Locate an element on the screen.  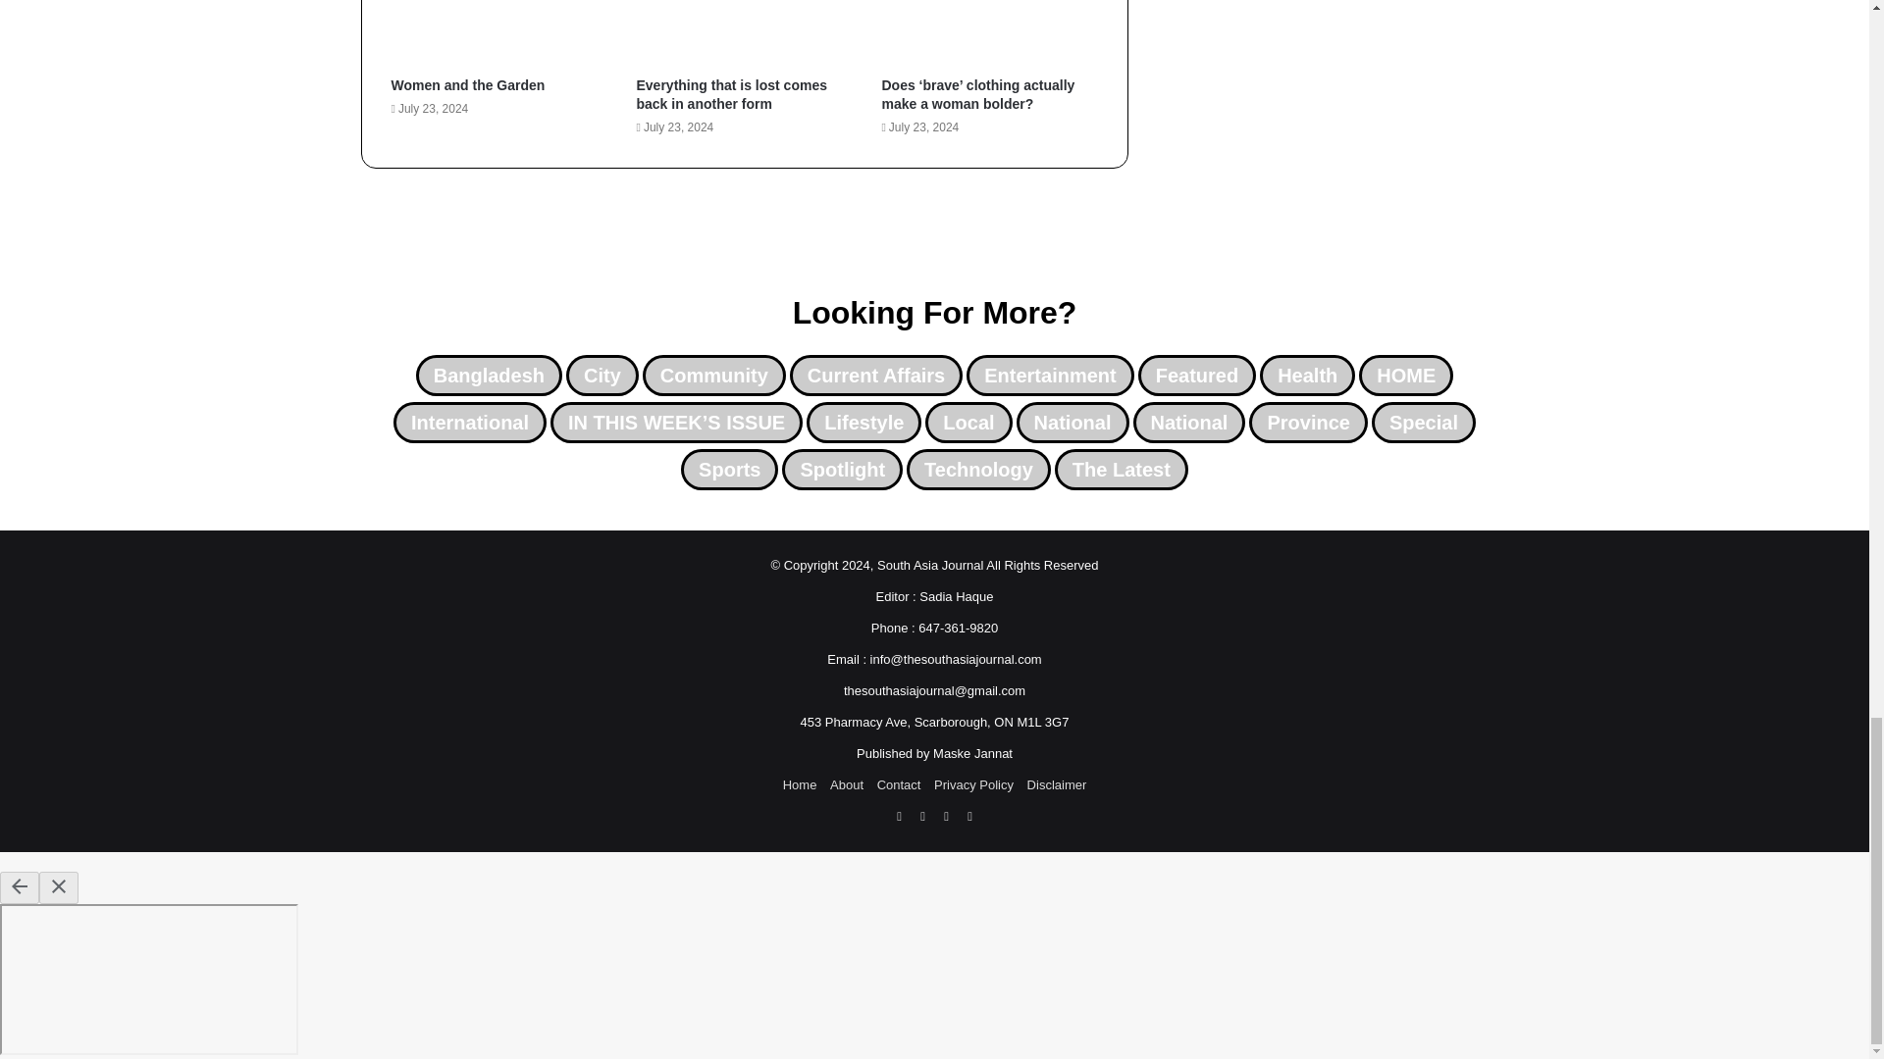
Everything that is lost comes back in another form is located at coordinates (731, 94).